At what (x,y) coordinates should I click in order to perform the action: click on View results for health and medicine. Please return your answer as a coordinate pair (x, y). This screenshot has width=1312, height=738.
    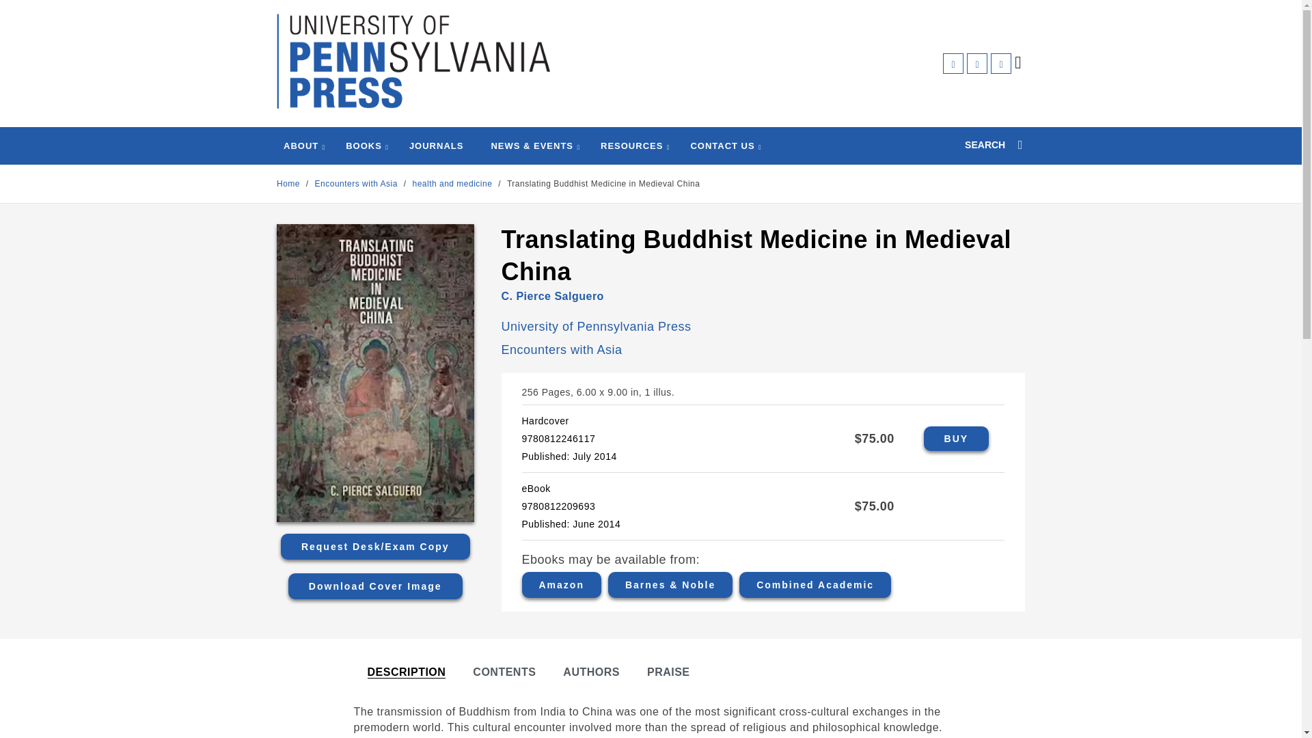
    Looking at the image, I should click on (452, 184).